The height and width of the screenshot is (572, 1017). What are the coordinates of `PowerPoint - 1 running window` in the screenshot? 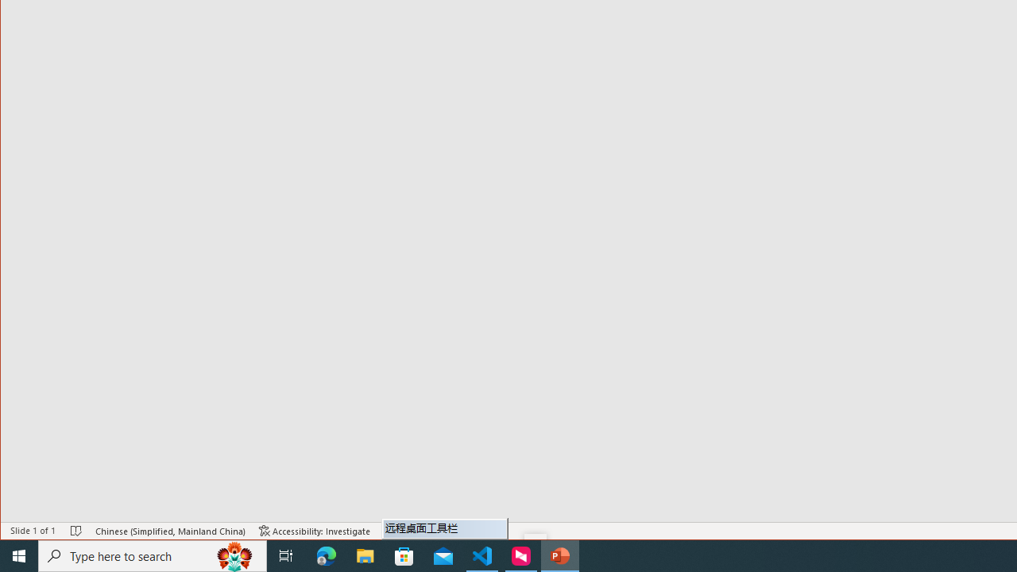 It's located at (559, 556).